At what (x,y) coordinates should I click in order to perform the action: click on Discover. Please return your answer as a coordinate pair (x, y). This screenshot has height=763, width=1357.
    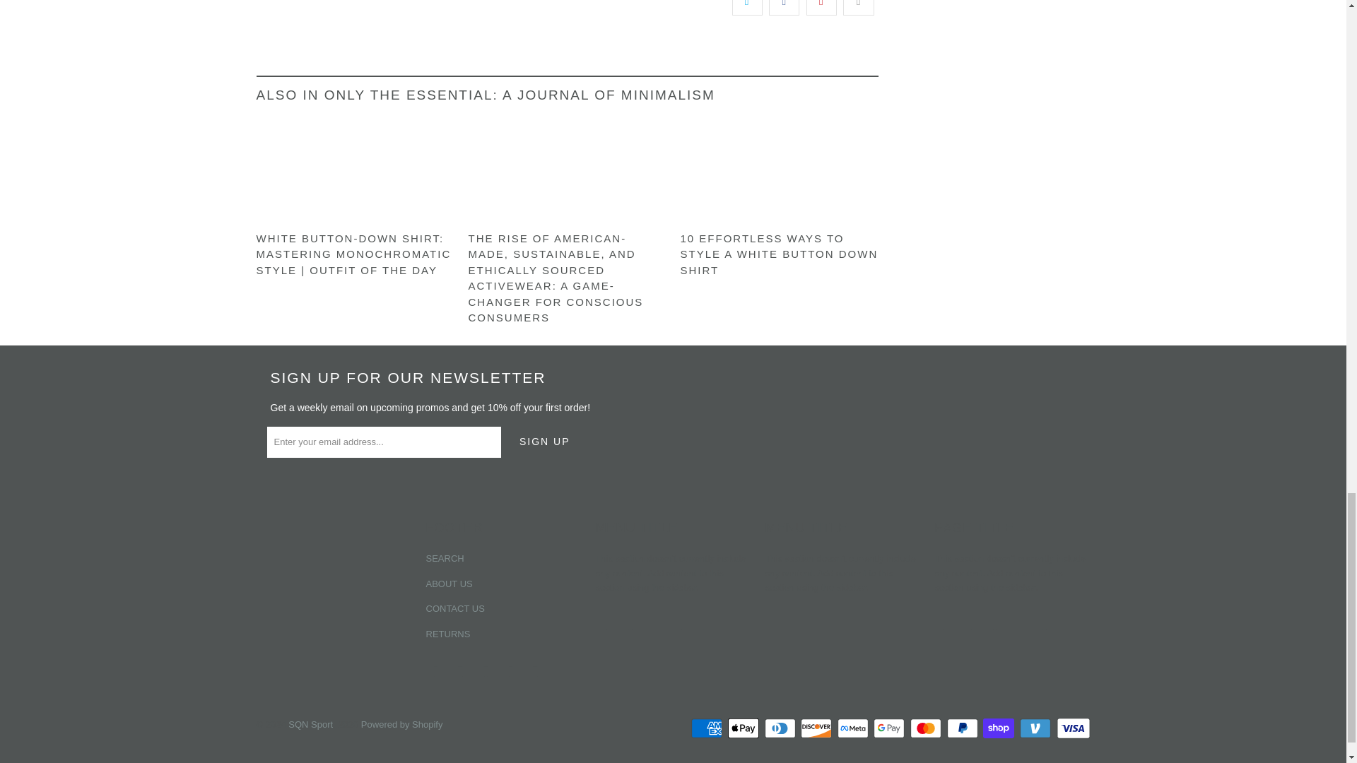
    Looking at the image, I should click on (817, 728).